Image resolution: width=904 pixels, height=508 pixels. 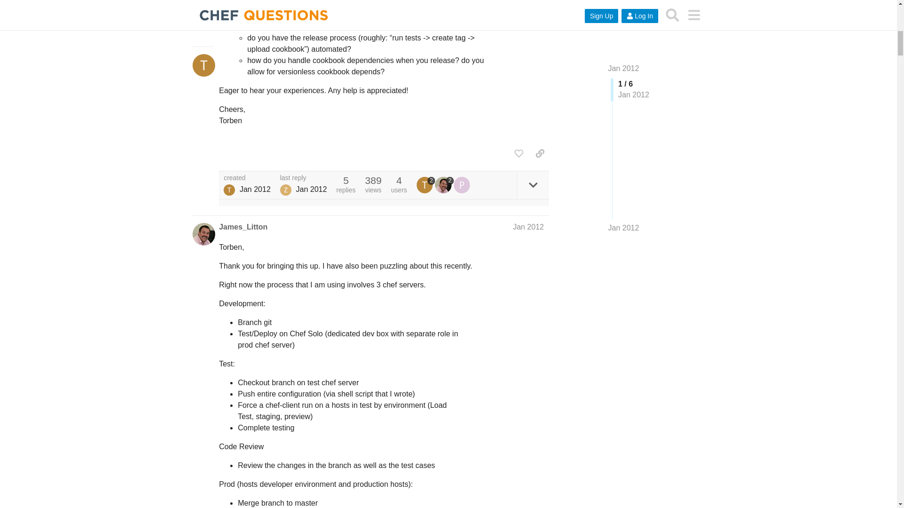 I want to click on Jan 6, 2012 7:26 am, so click(x=311, y=189).